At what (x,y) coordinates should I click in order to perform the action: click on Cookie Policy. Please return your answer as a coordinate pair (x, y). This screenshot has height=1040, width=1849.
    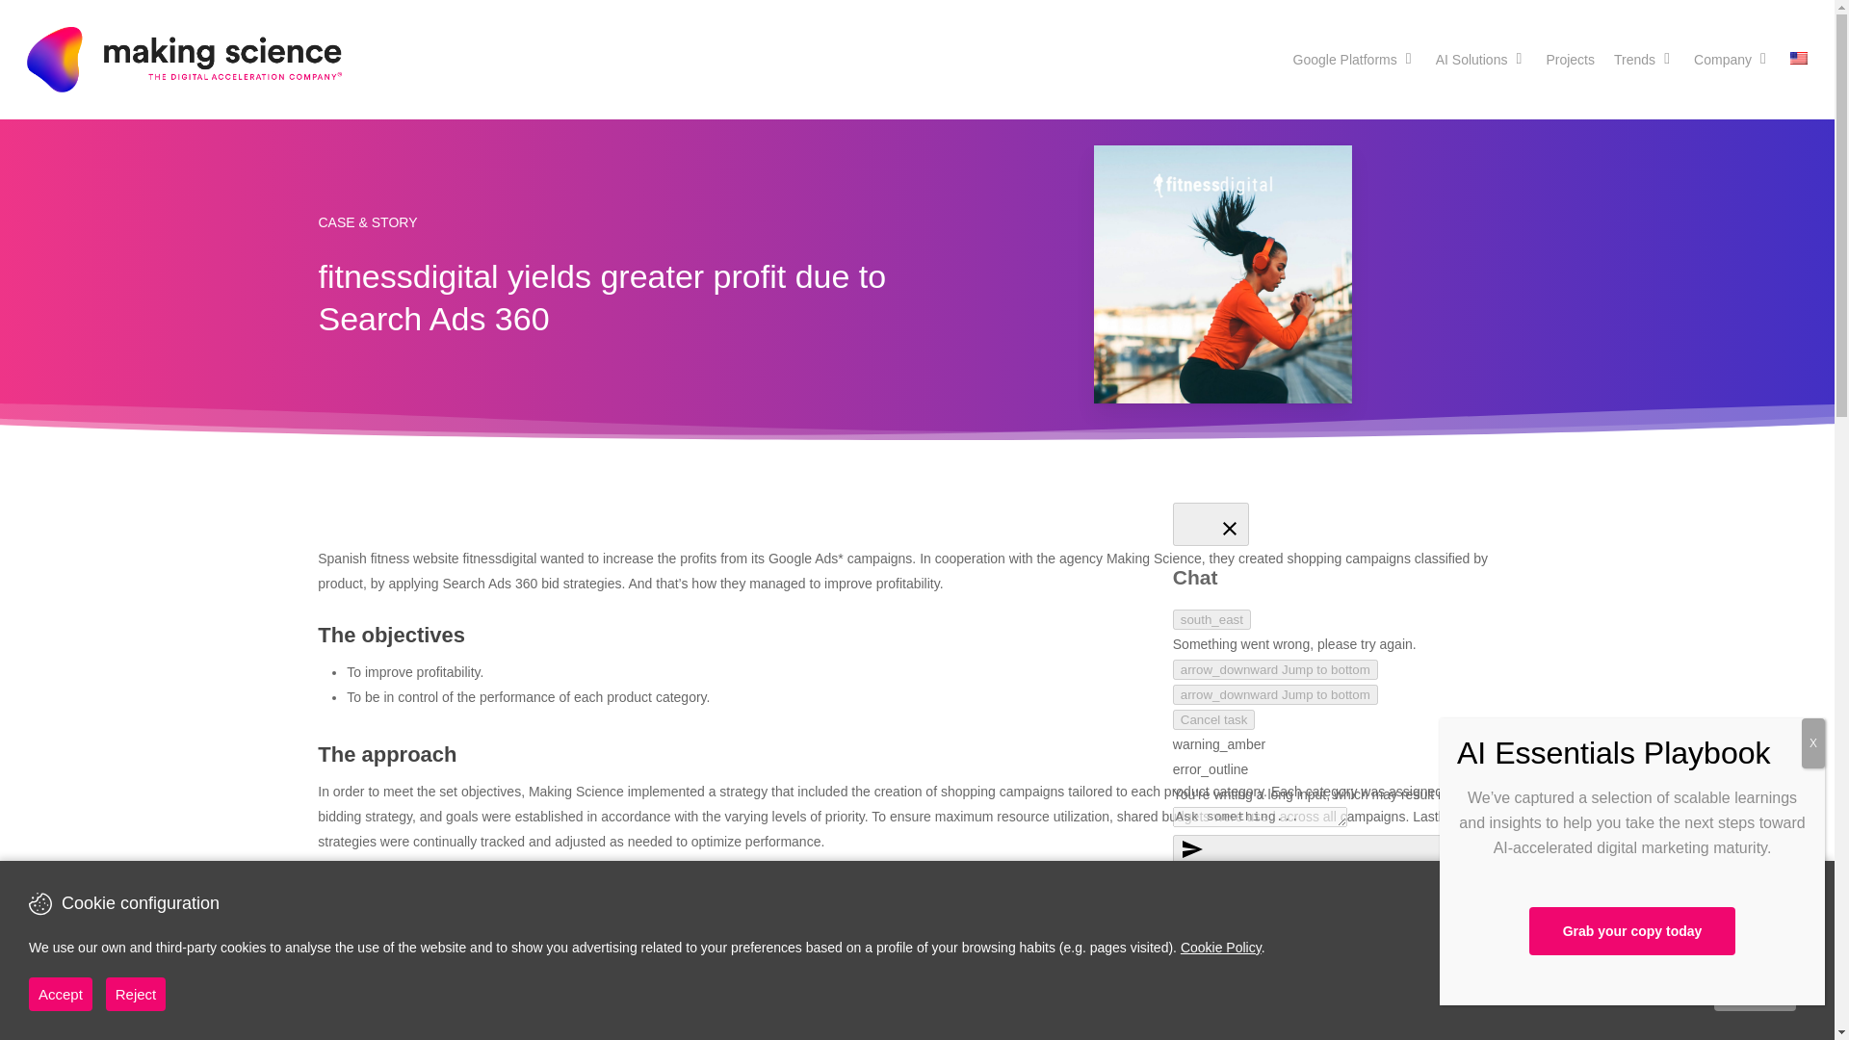
    Looking at the image, I should click on (1221, 948).